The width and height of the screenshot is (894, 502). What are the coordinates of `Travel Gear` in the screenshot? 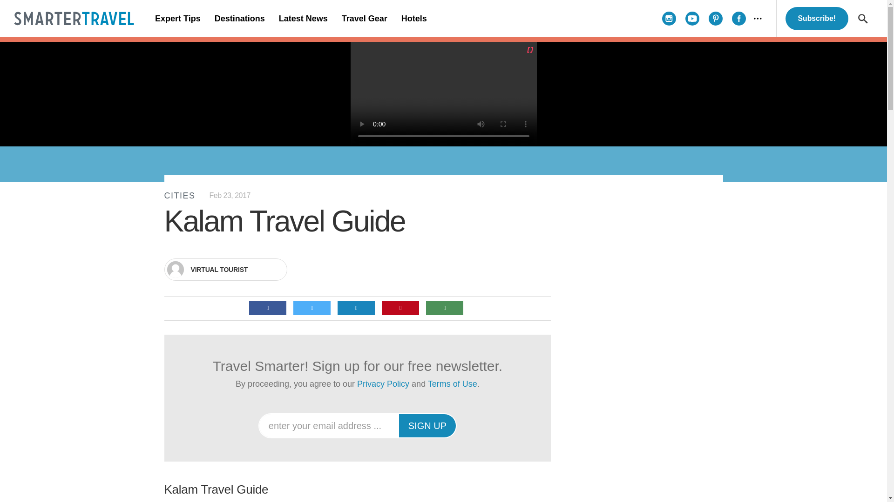 It's located at (364, 19).